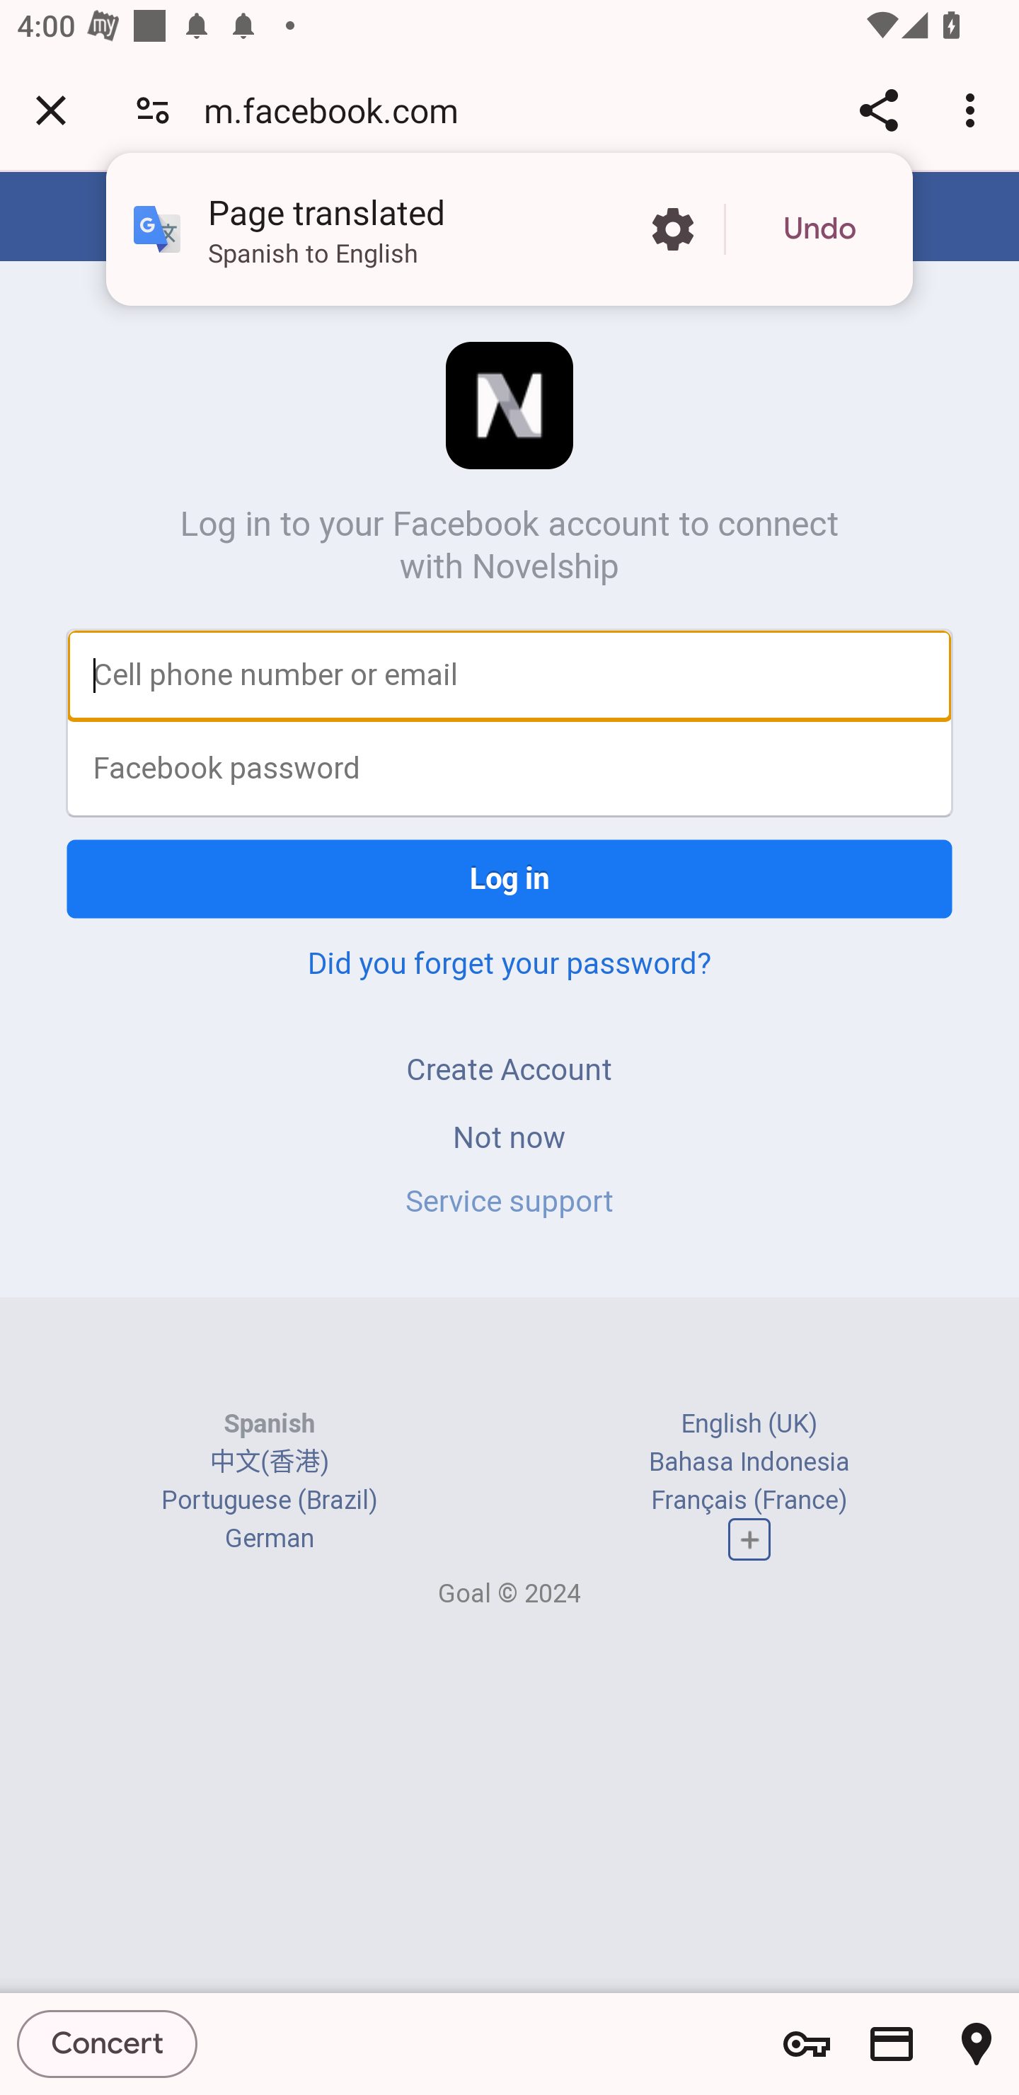 This screenshot has width=1019, height=2095. I want to click on Log in, so click(509, 878).